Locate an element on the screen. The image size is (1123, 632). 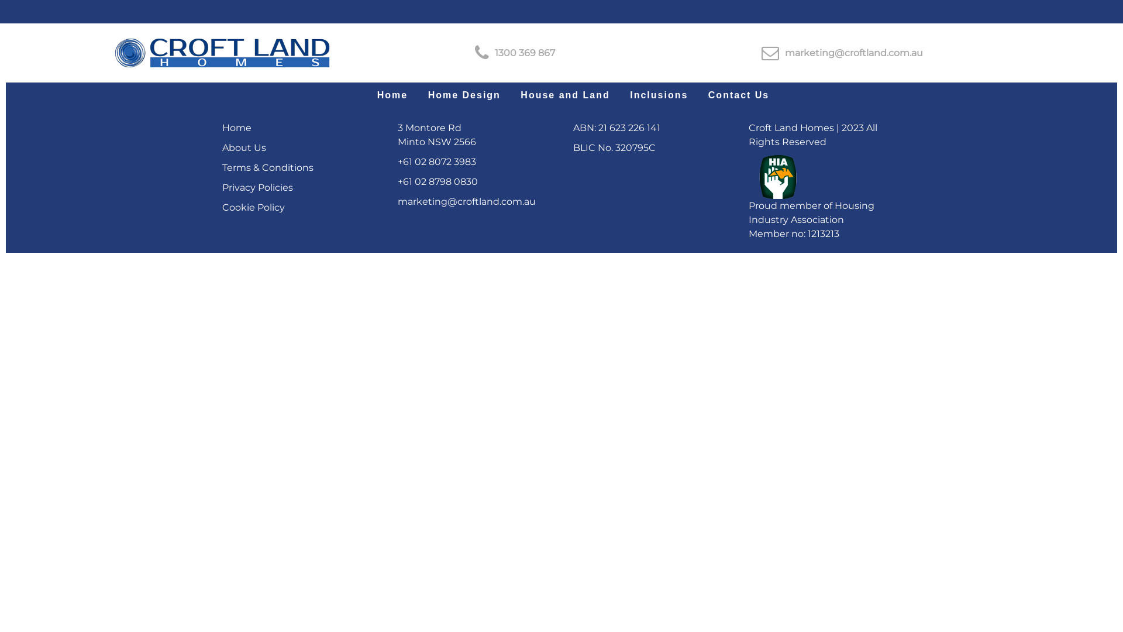
Privacy Policies is located at coordinates (257, 187).